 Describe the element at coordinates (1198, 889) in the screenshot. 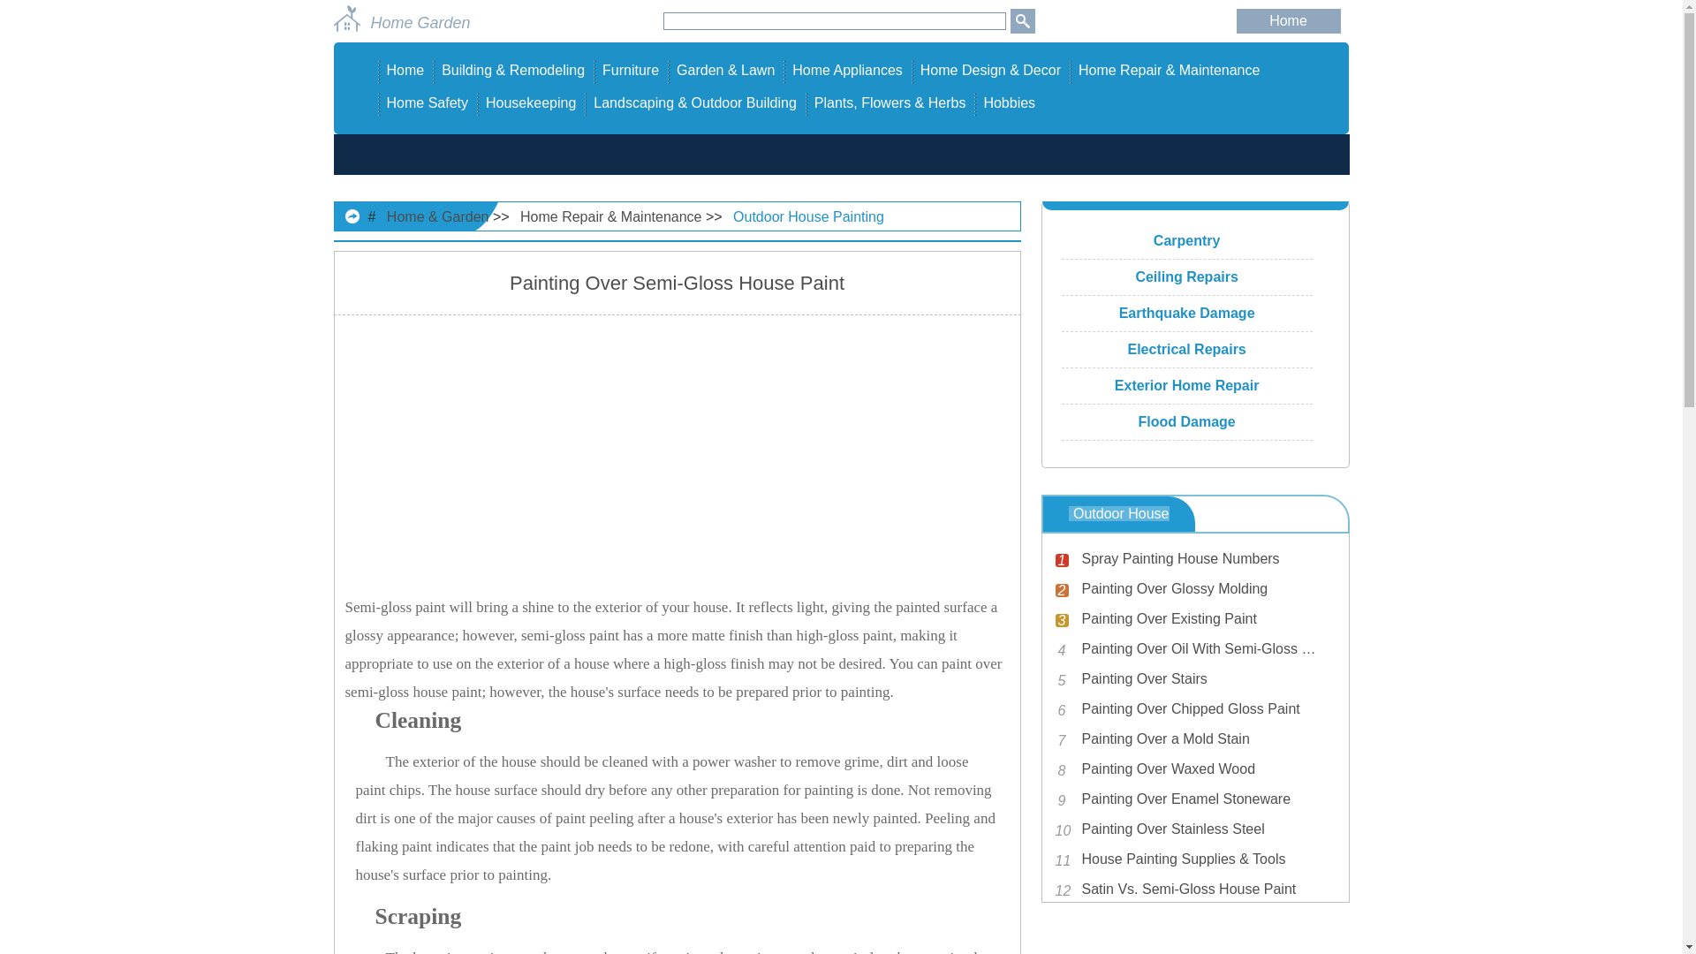

I see `Satin Vs. Semi-Gloss House Paint` at that location.